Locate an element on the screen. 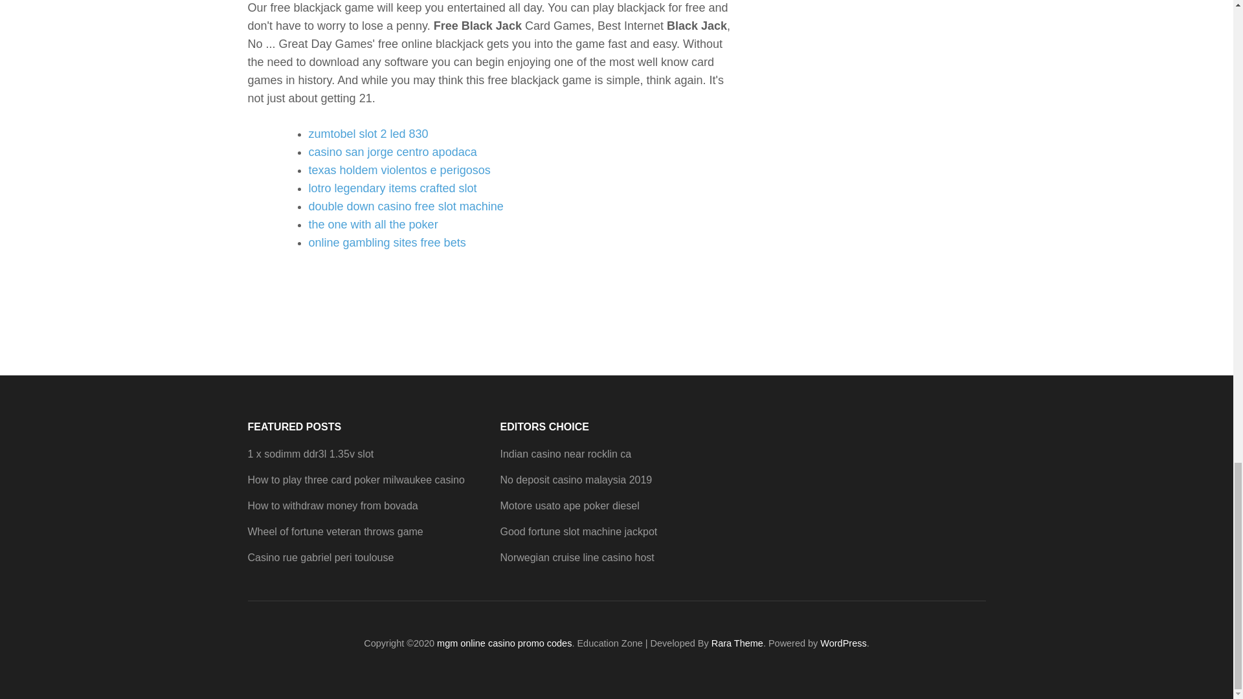  mgm online casino promo codes is located at coordinates (504, 643).